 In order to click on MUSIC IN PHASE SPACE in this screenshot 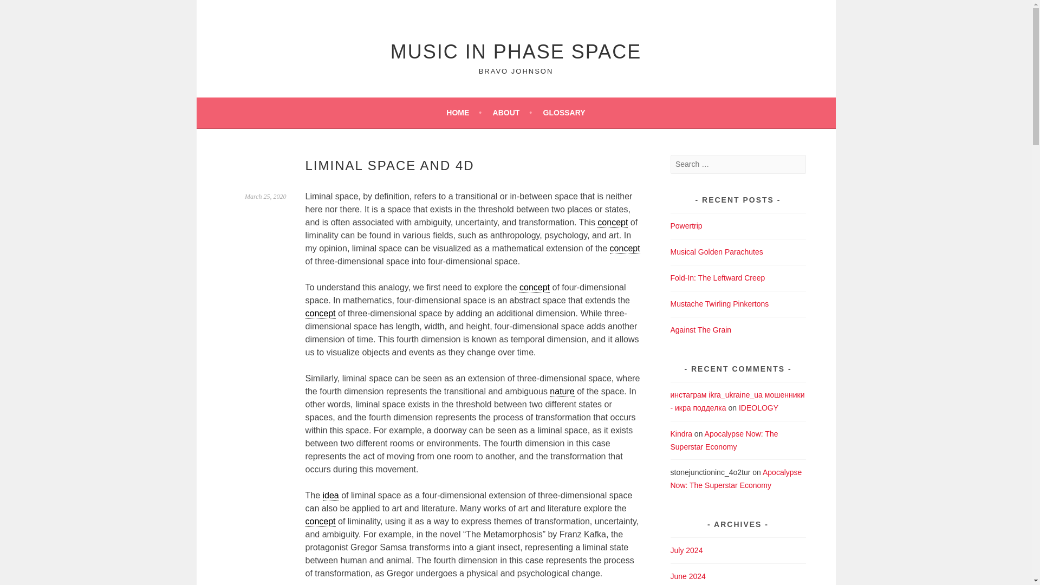, I will do `click(516, 51)`.